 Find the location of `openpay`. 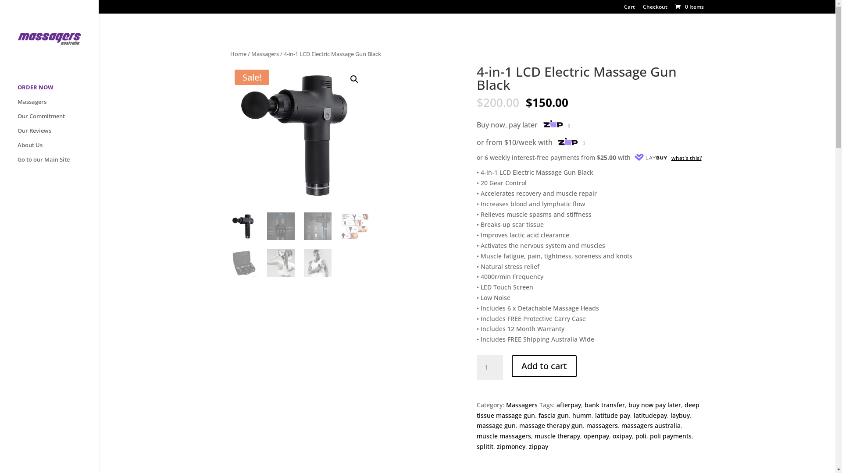

openpay is located at coordinates (596, 436).